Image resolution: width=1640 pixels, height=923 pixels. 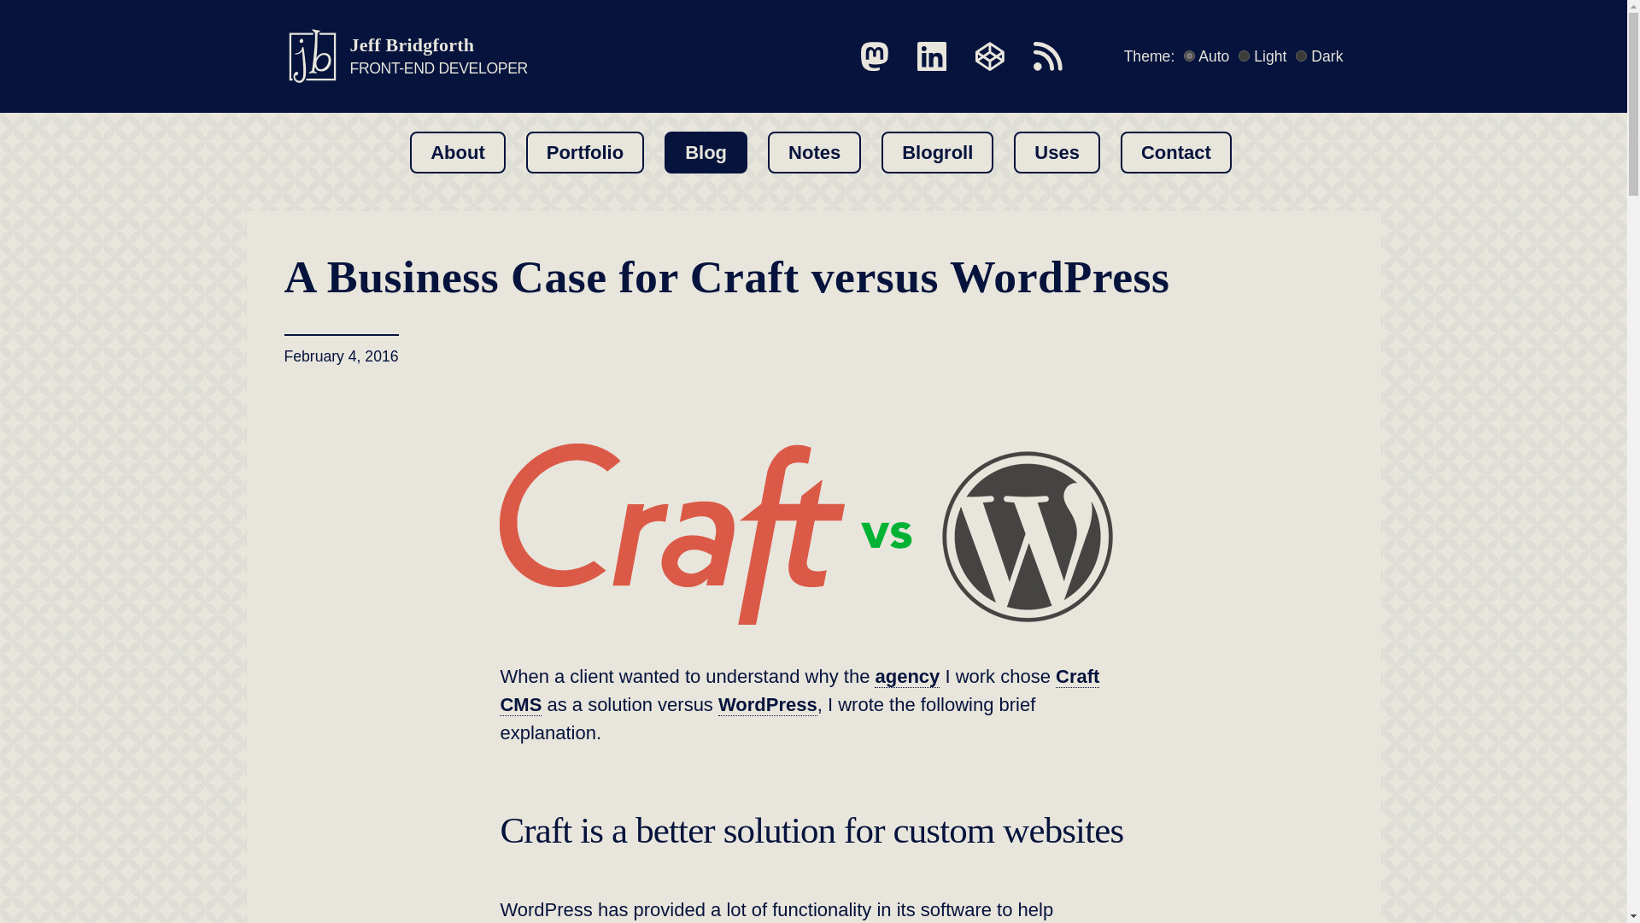 I want to click on About, so click(x=458, y=152).